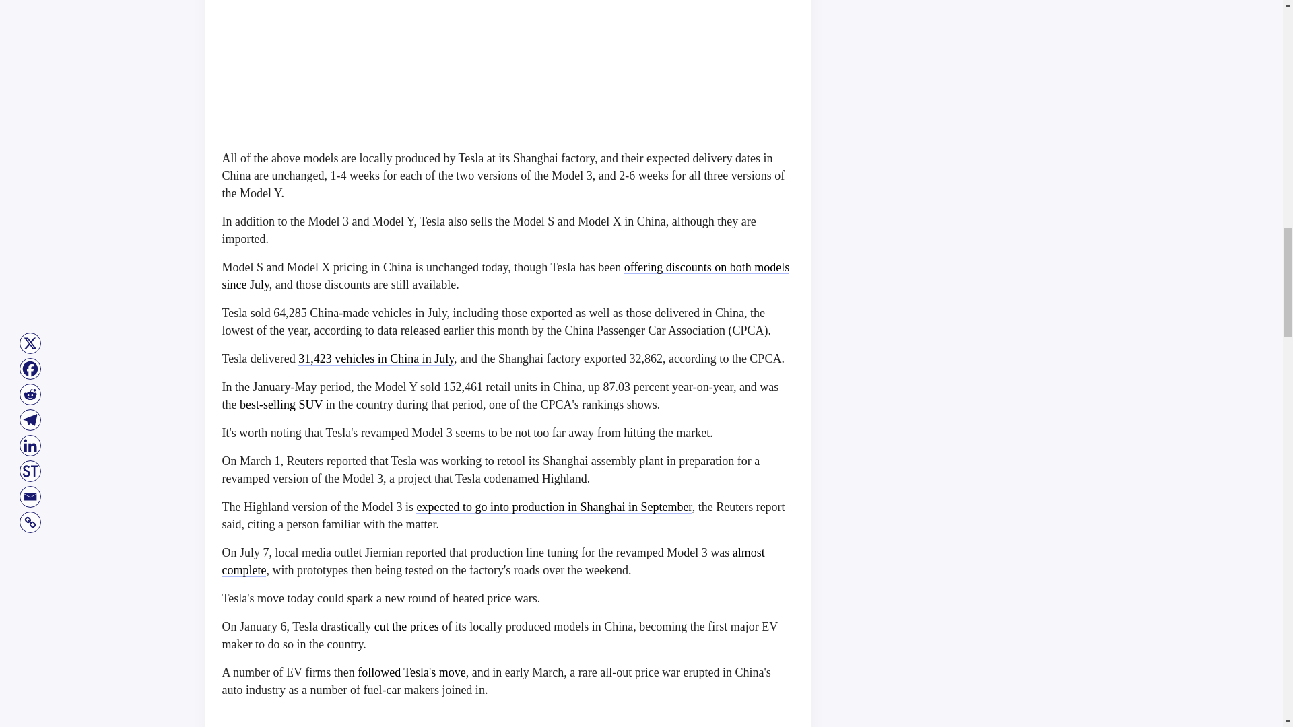 This screenshot has height=727, width=1293. Describe the element at coordinates (404, 626) in the screenshot. I see `cut the prices` at that location.